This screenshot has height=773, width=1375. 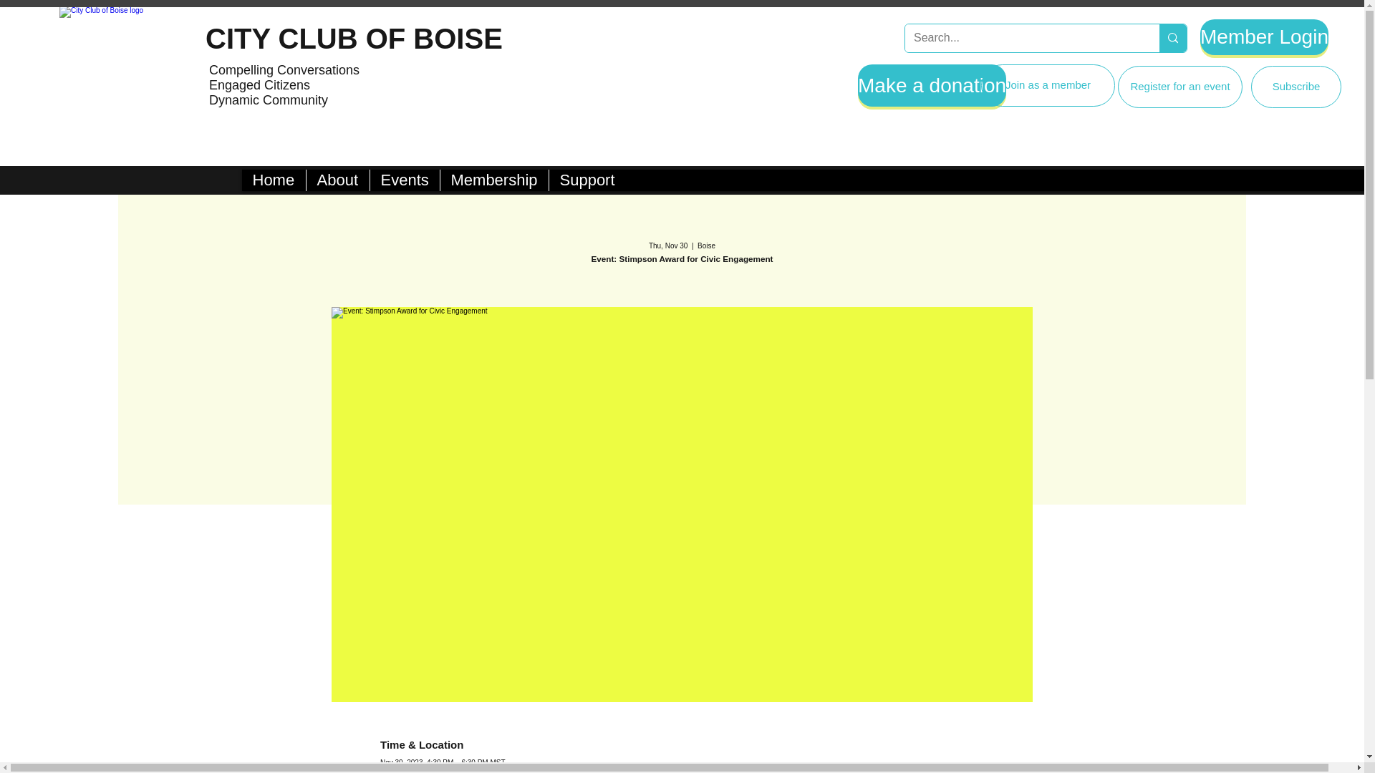 I want to click on Make a donation, so click(x=932, y=85).